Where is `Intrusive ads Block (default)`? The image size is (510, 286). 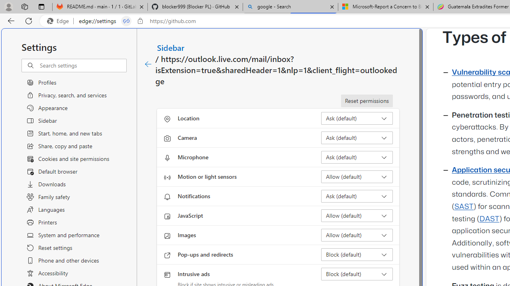 Intrusive ads Block (default) is located at coordinates (357, 274).